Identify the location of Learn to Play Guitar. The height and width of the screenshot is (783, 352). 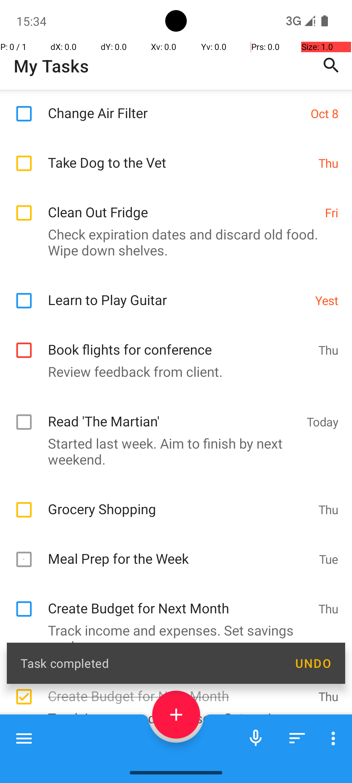
(178, 293).